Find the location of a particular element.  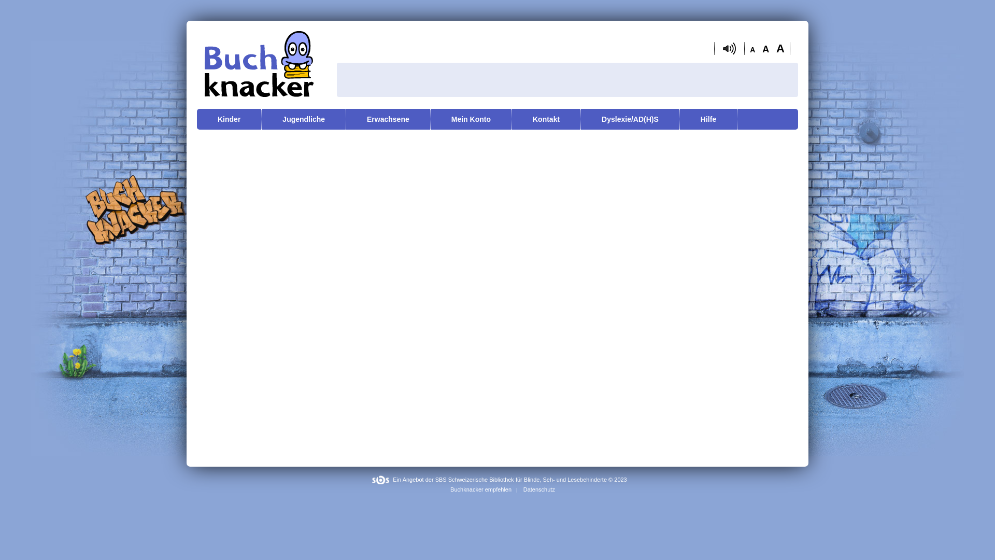

A is located at coordinates (768, 49).